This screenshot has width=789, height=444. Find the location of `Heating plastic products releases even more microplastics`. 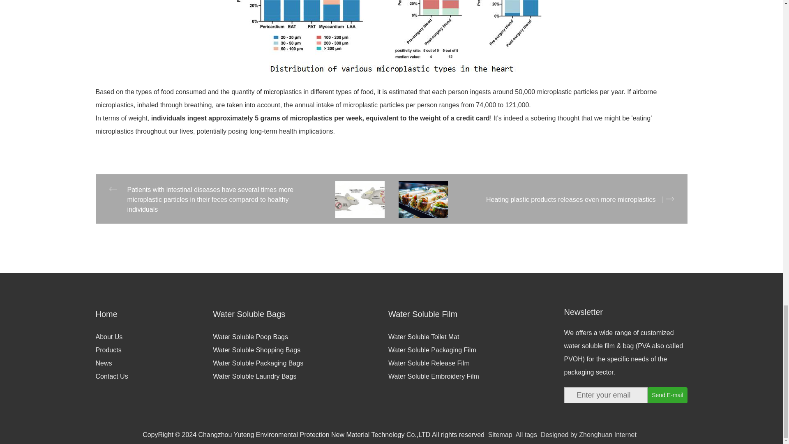

Heating plastic products releases even more microplastics is located at coordinates (539, 200).